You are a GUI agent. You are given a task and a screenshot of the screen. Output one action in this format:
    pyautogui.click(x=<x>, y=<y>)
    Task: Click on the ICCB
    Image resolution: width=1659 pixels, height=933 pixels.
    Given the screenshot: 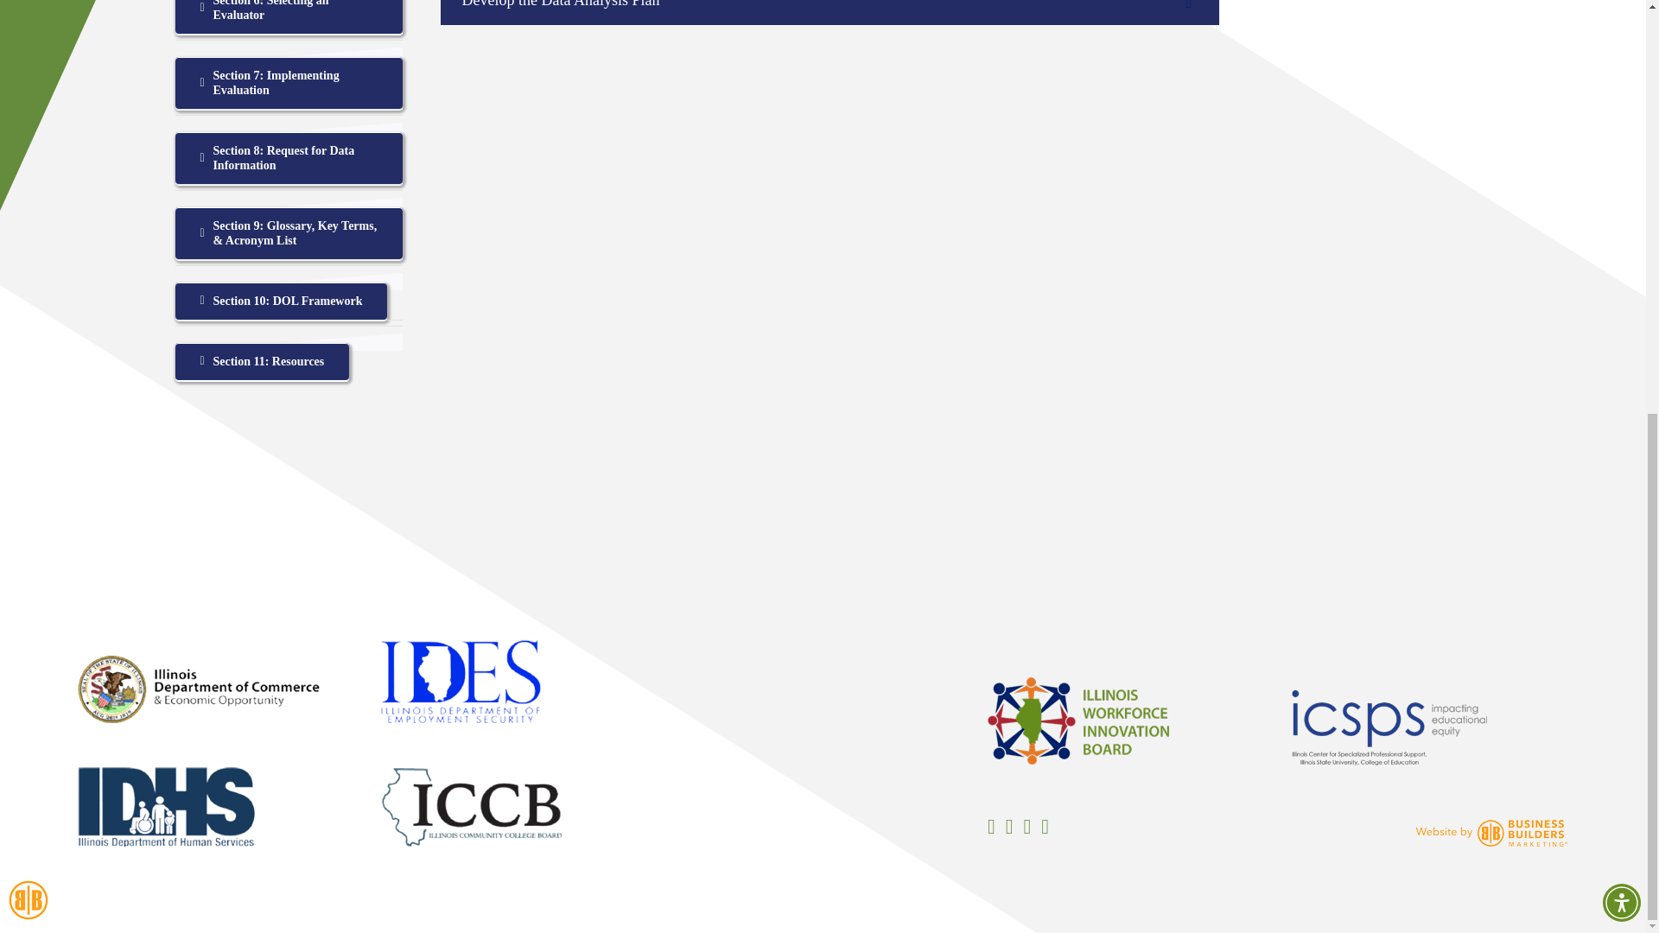 What is the action you would take?
    pyautogui.click(x=472, y=807)
    